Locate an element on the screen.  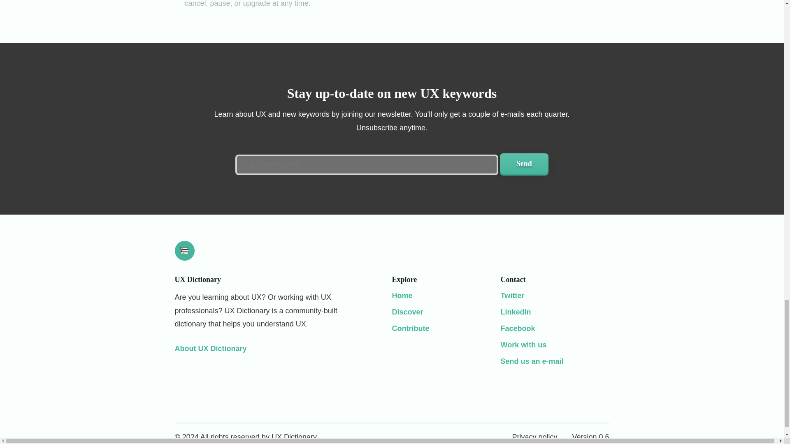
Discover is located at coordinates (407, 312).